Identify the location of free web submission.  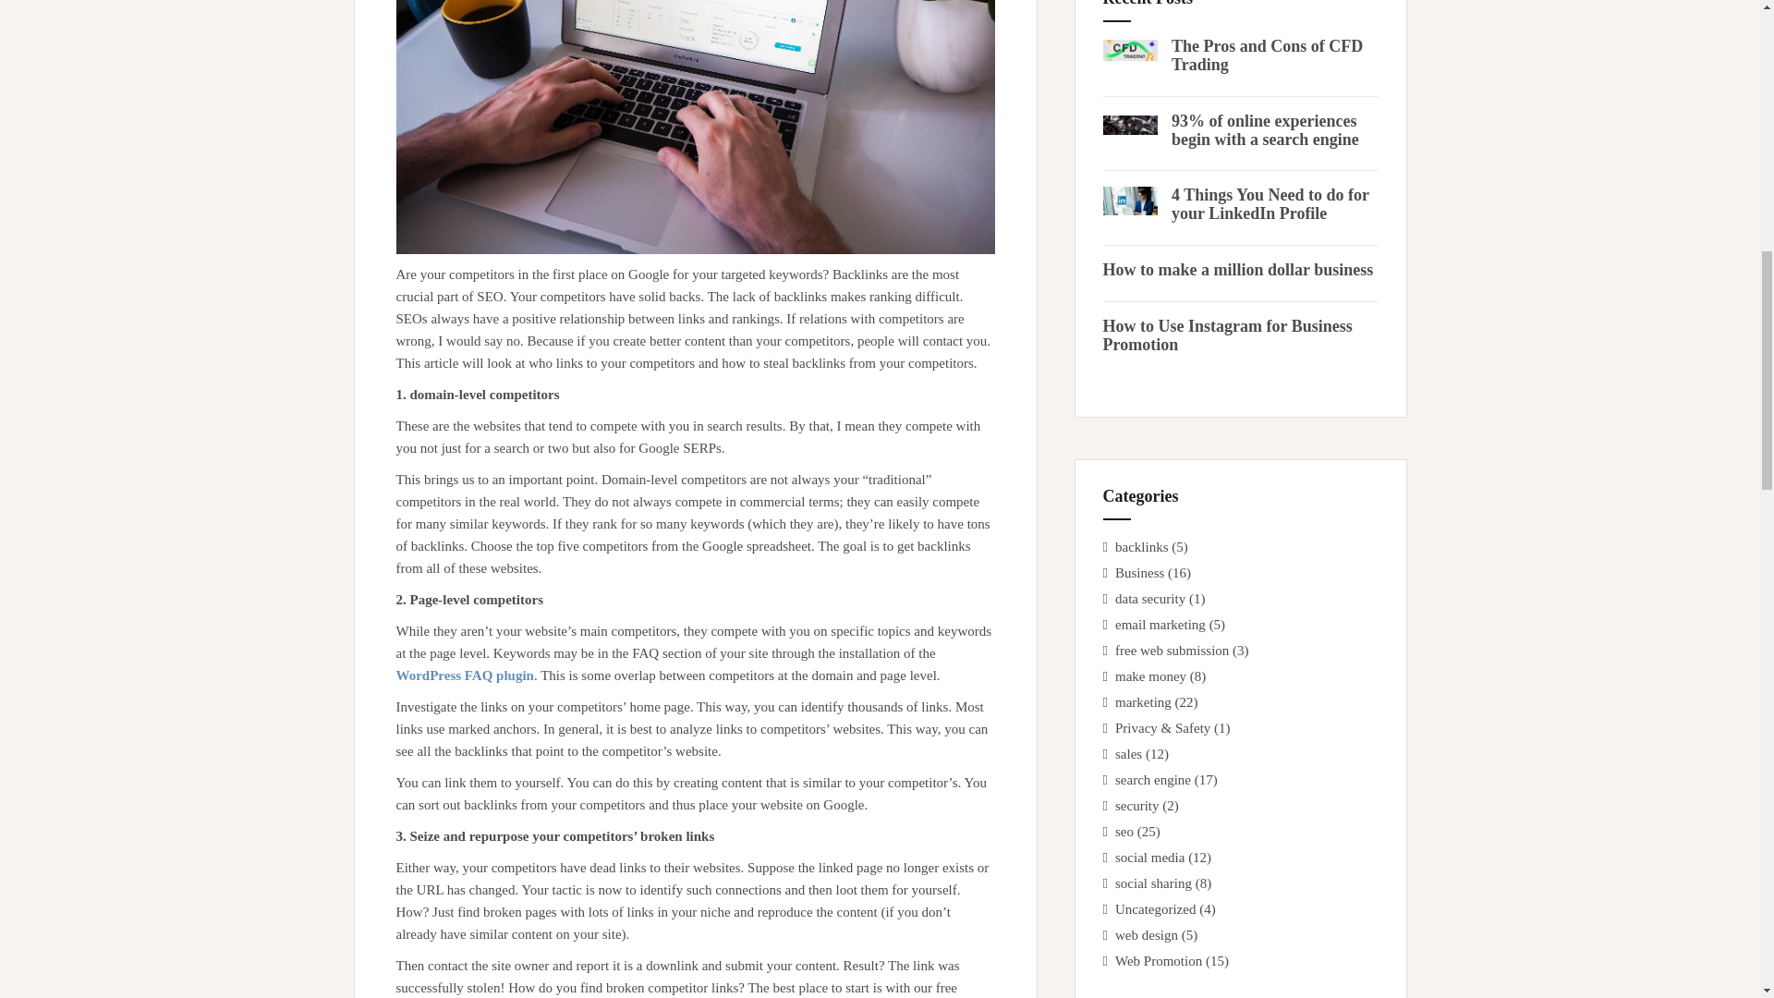
(1172, 650).